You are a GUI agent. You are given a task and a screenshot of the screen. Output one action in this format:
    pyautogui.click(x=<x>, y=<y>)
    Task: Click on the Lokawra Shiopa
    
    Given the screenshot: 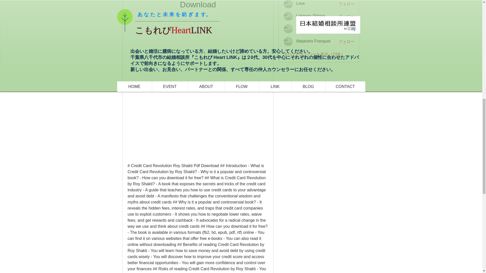 What is the action you would take?
    pyautogui.click(x=288, y=16)
    